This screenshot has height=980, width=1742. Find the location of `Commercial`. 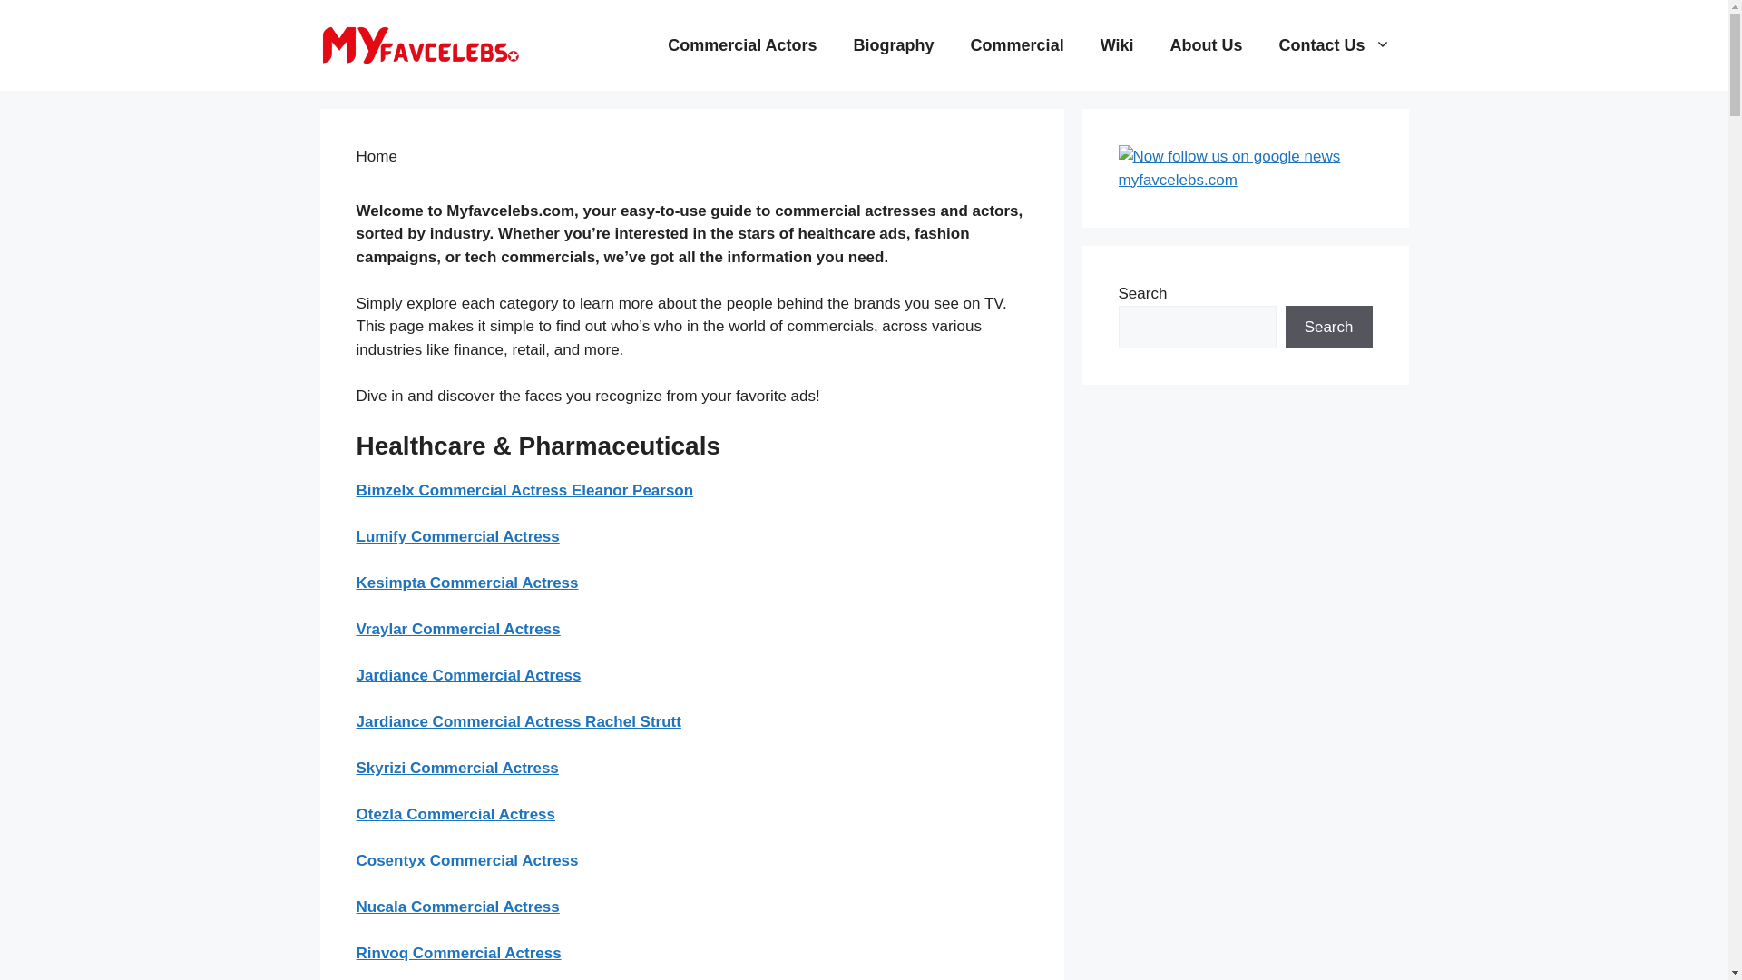

Commercial is located at coordinates (1017, 45).